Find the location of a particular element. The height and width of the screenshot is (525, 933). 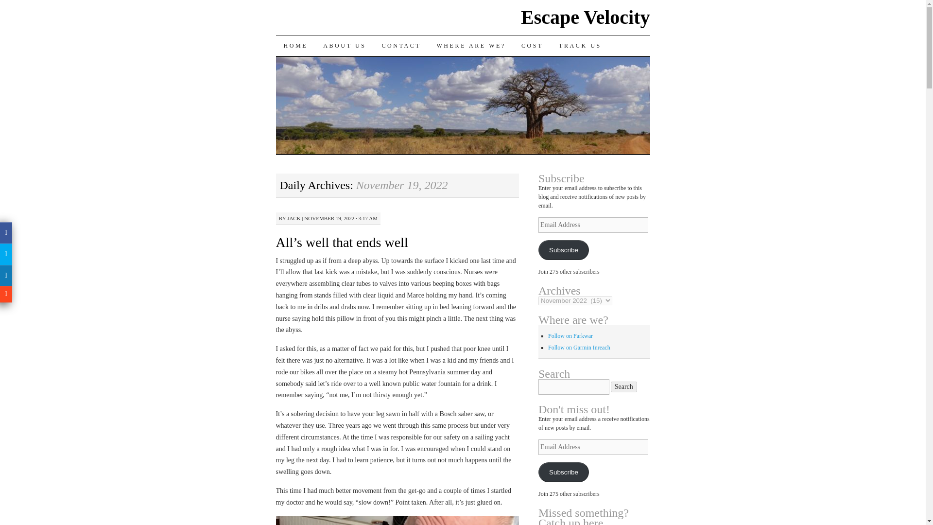

View all posts by Jack is located at coordinates (294, 218).